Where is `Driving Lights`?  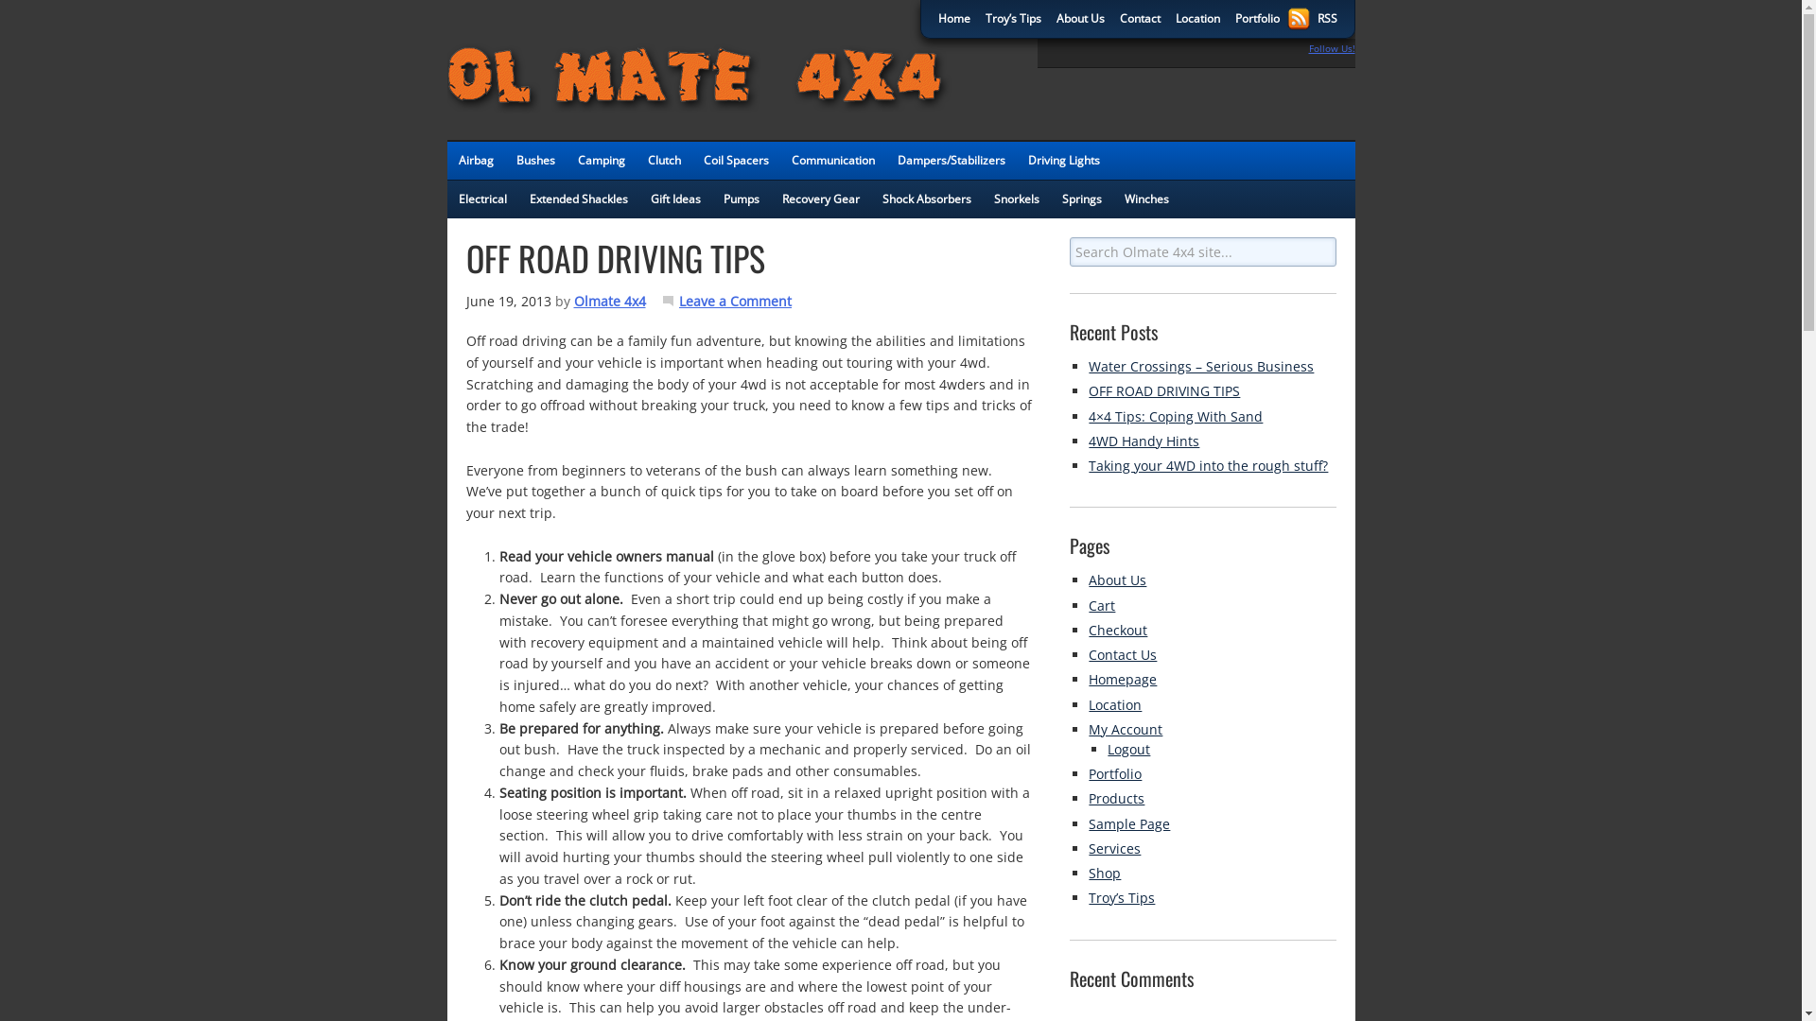
Driving Lights is located at coordinates (1063, 161).